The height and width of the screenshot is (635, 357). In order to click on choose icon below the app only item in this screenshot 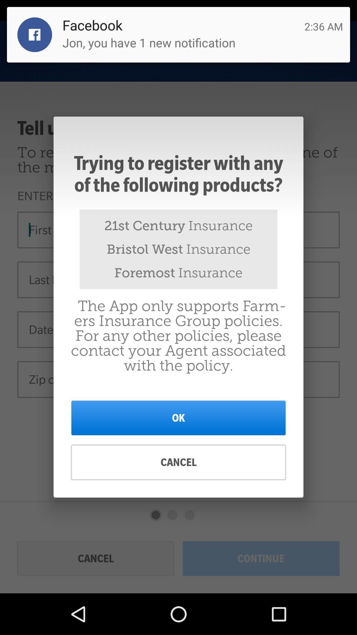, I will do `click(178, 418)`.